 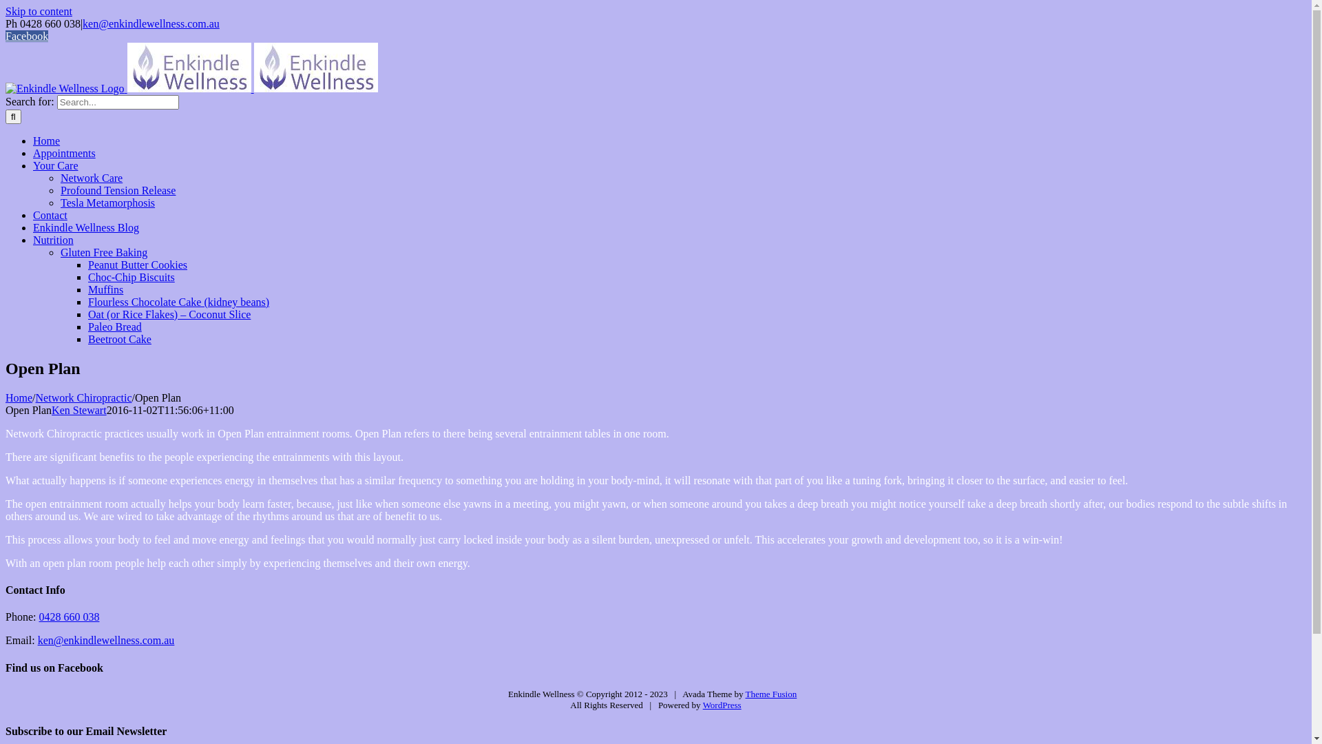 I want to click on Muffins, so click(x=106, y=289).